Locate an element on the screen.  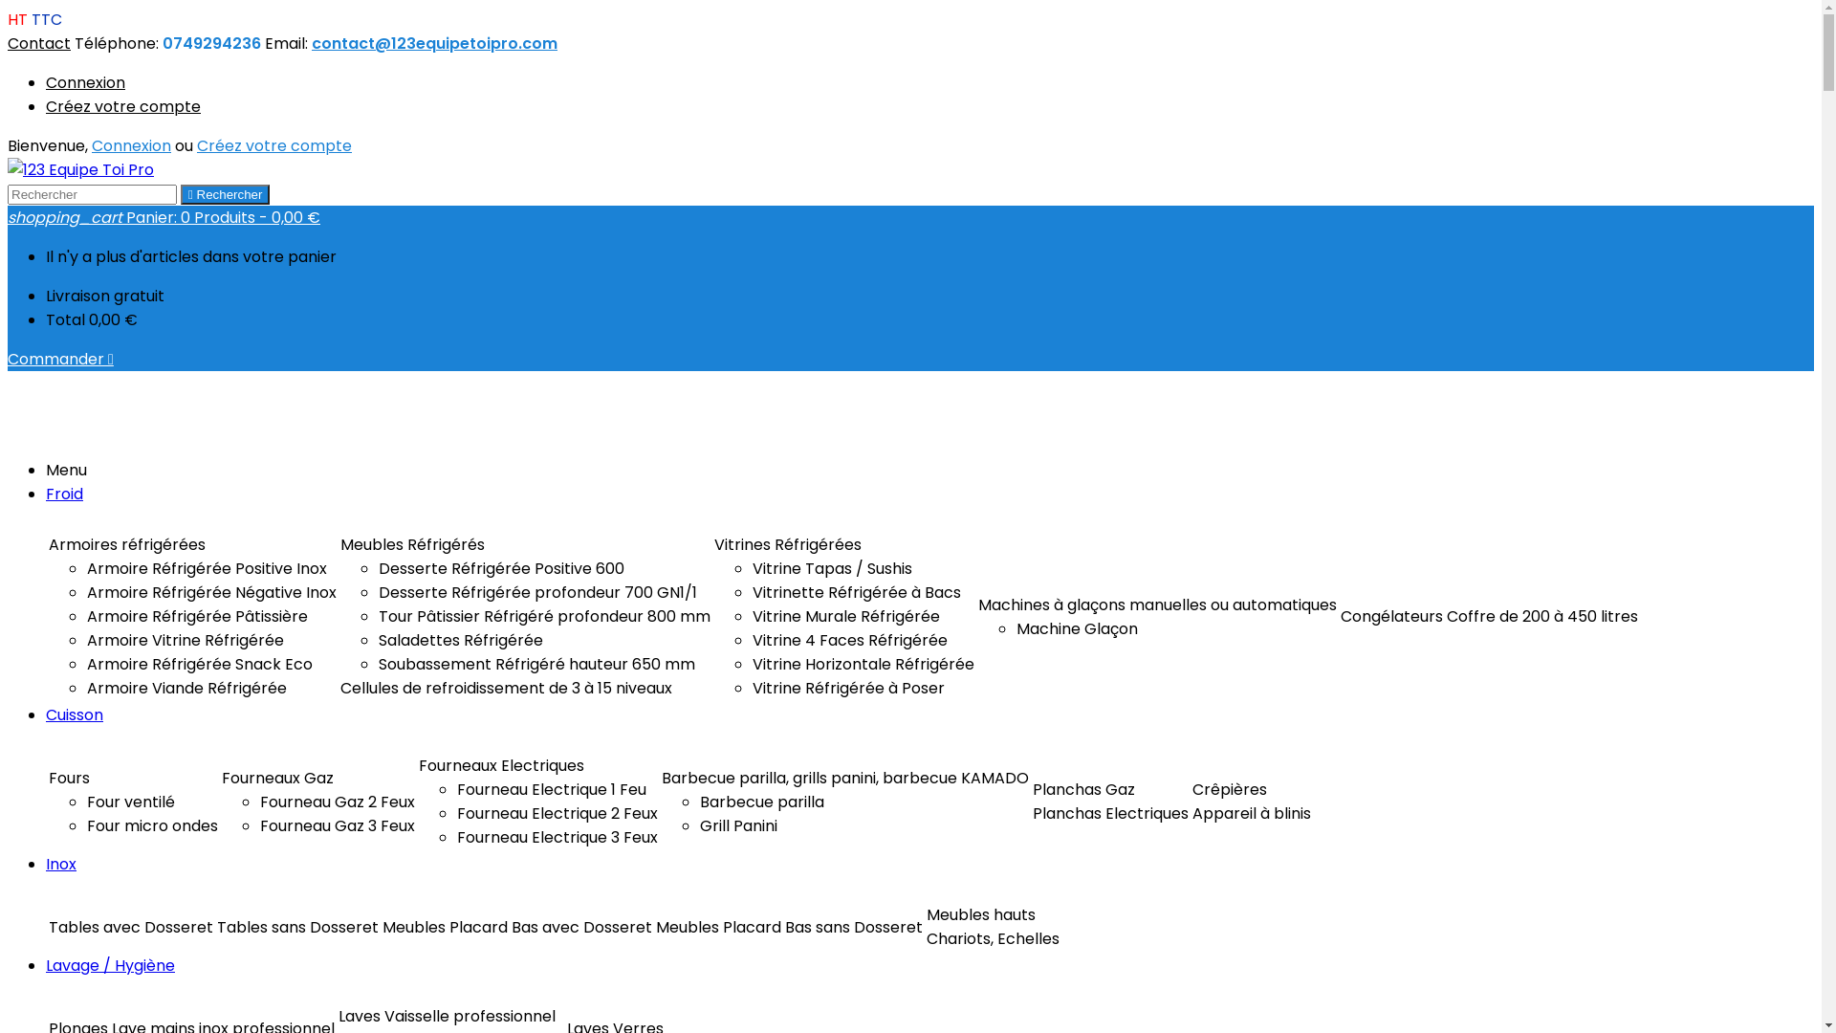
contact@123equipetoipro.com is located at coordinates (434, 44).